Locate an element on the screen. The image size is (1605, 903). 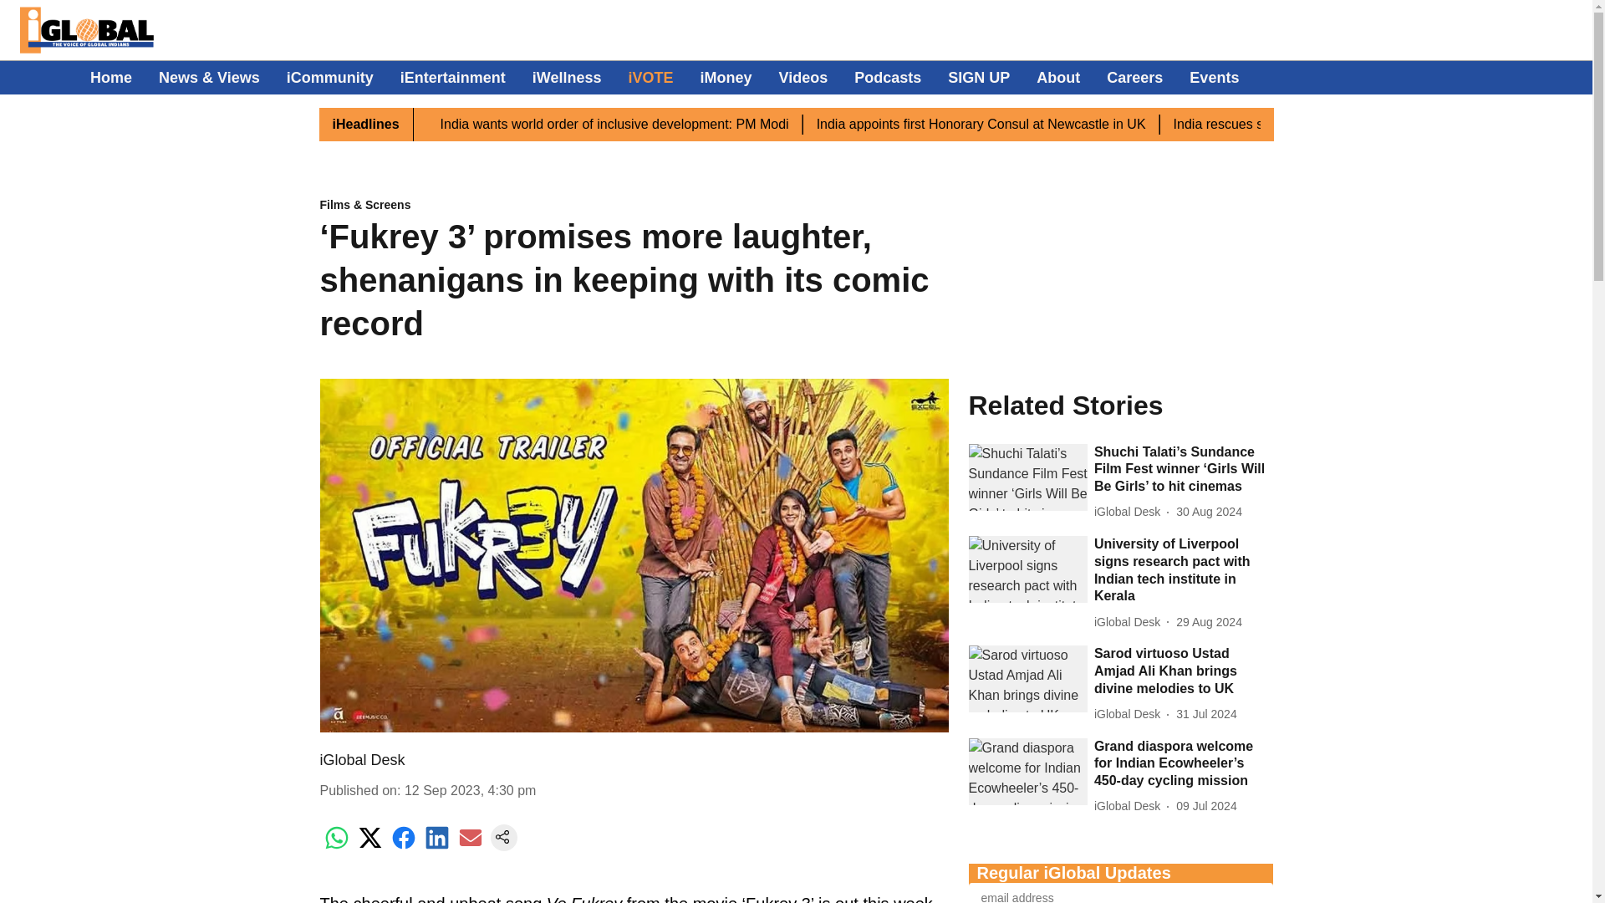
iEntertainment is located at coordinates (452, 77).